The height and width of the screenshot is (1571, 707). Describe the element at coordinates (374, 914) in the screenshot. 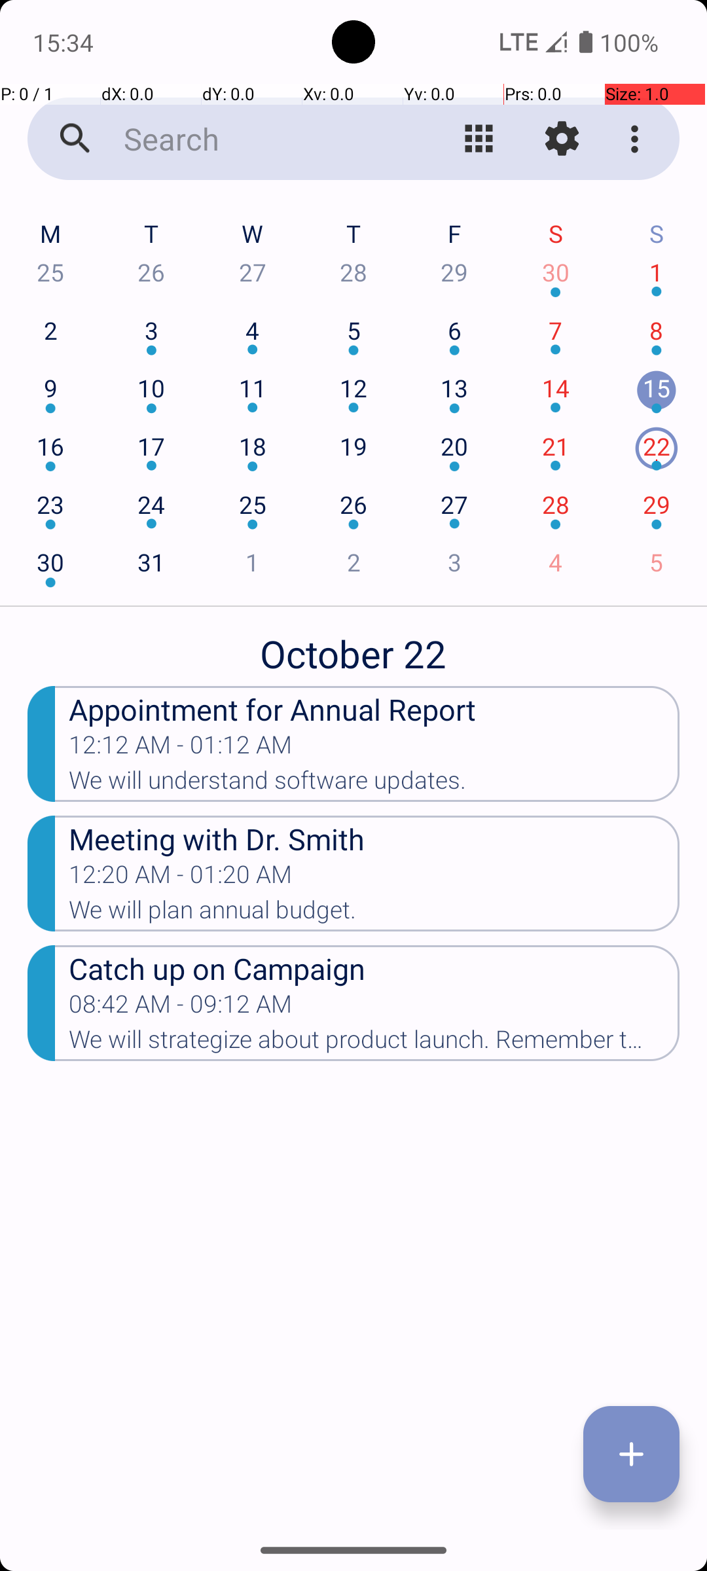

I see `We will plan annual budget.` at that location.